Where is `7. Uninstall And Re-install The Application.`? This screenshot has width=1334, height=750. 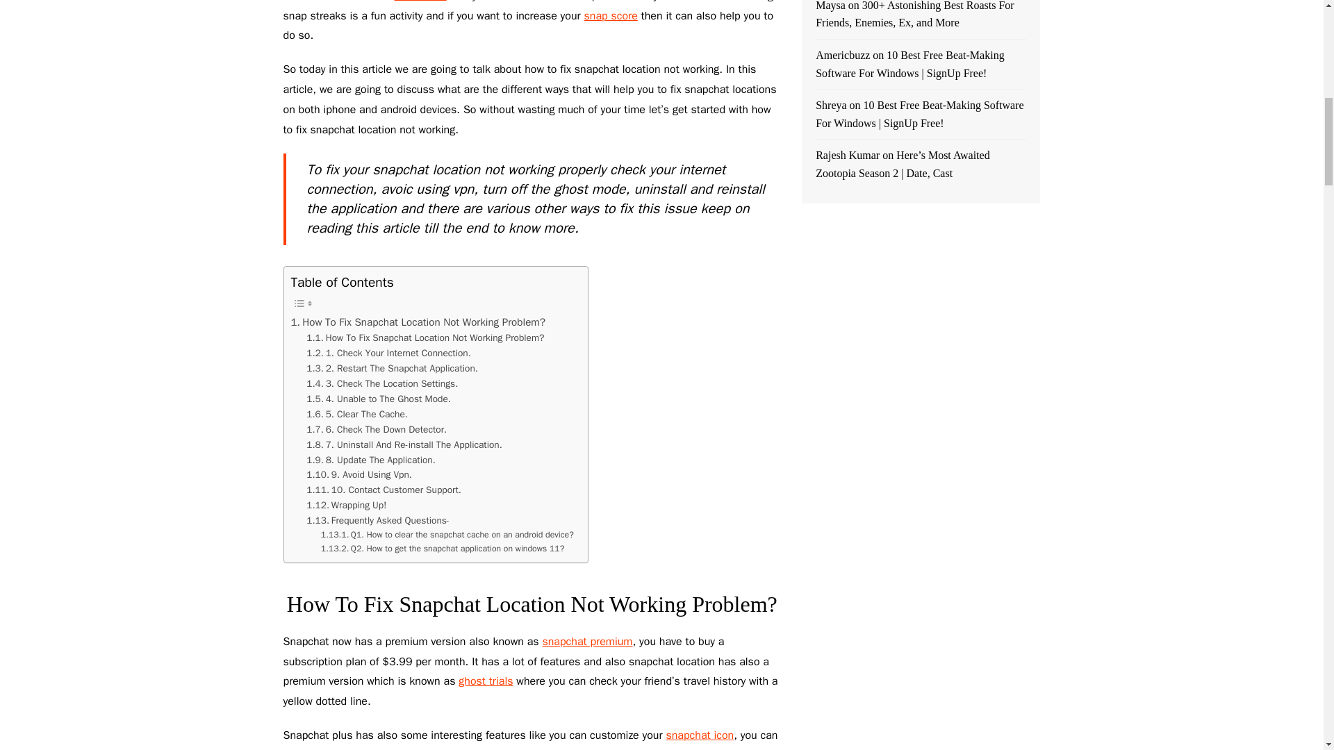 7. Uninstall And Re-install The Application. is located at coordinates (404, 444).